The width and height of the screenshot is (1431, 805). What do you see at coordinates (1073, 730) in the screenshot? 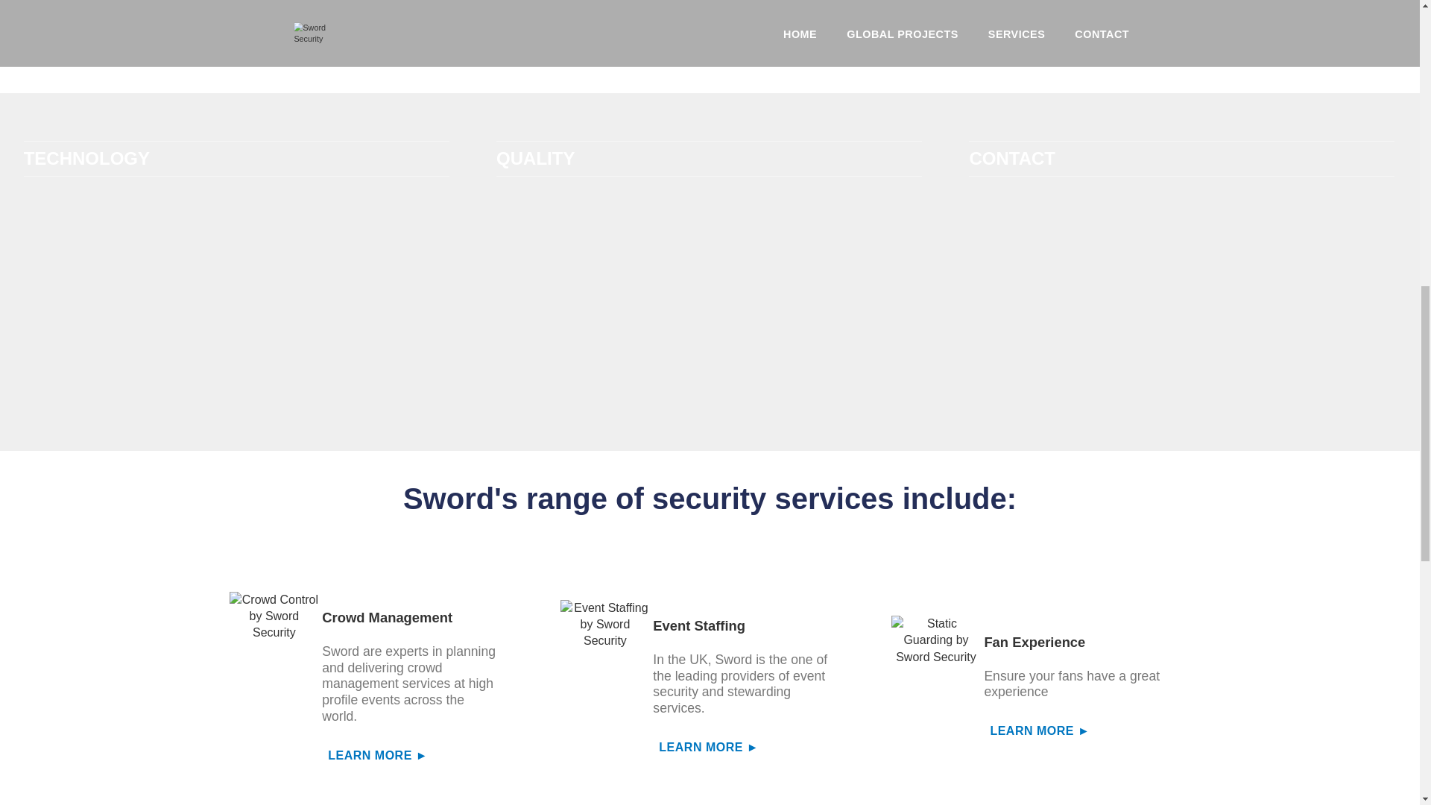
I see `LEARN MORE` at bounding box center [1073, 730].